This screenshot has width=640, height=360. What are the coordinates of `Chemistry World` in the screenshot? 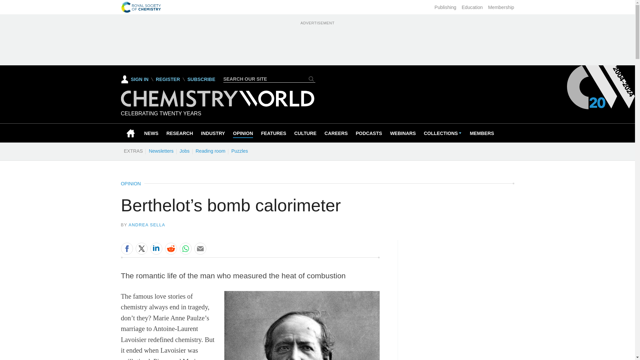 It's located at (217, 105).